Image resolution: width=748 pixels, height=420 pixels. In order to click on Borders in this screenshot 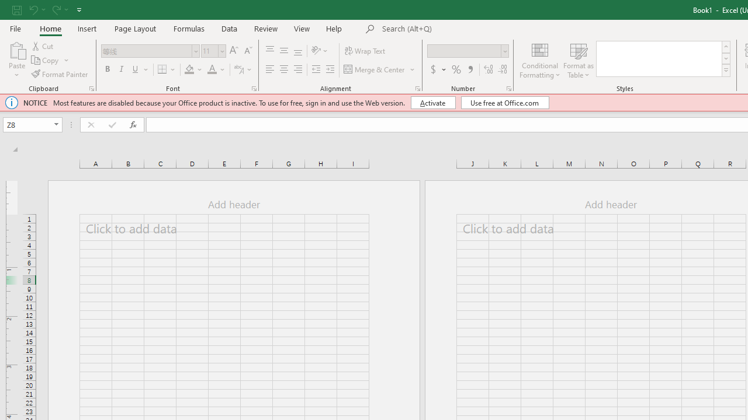, I will do `click(167, 70)`.